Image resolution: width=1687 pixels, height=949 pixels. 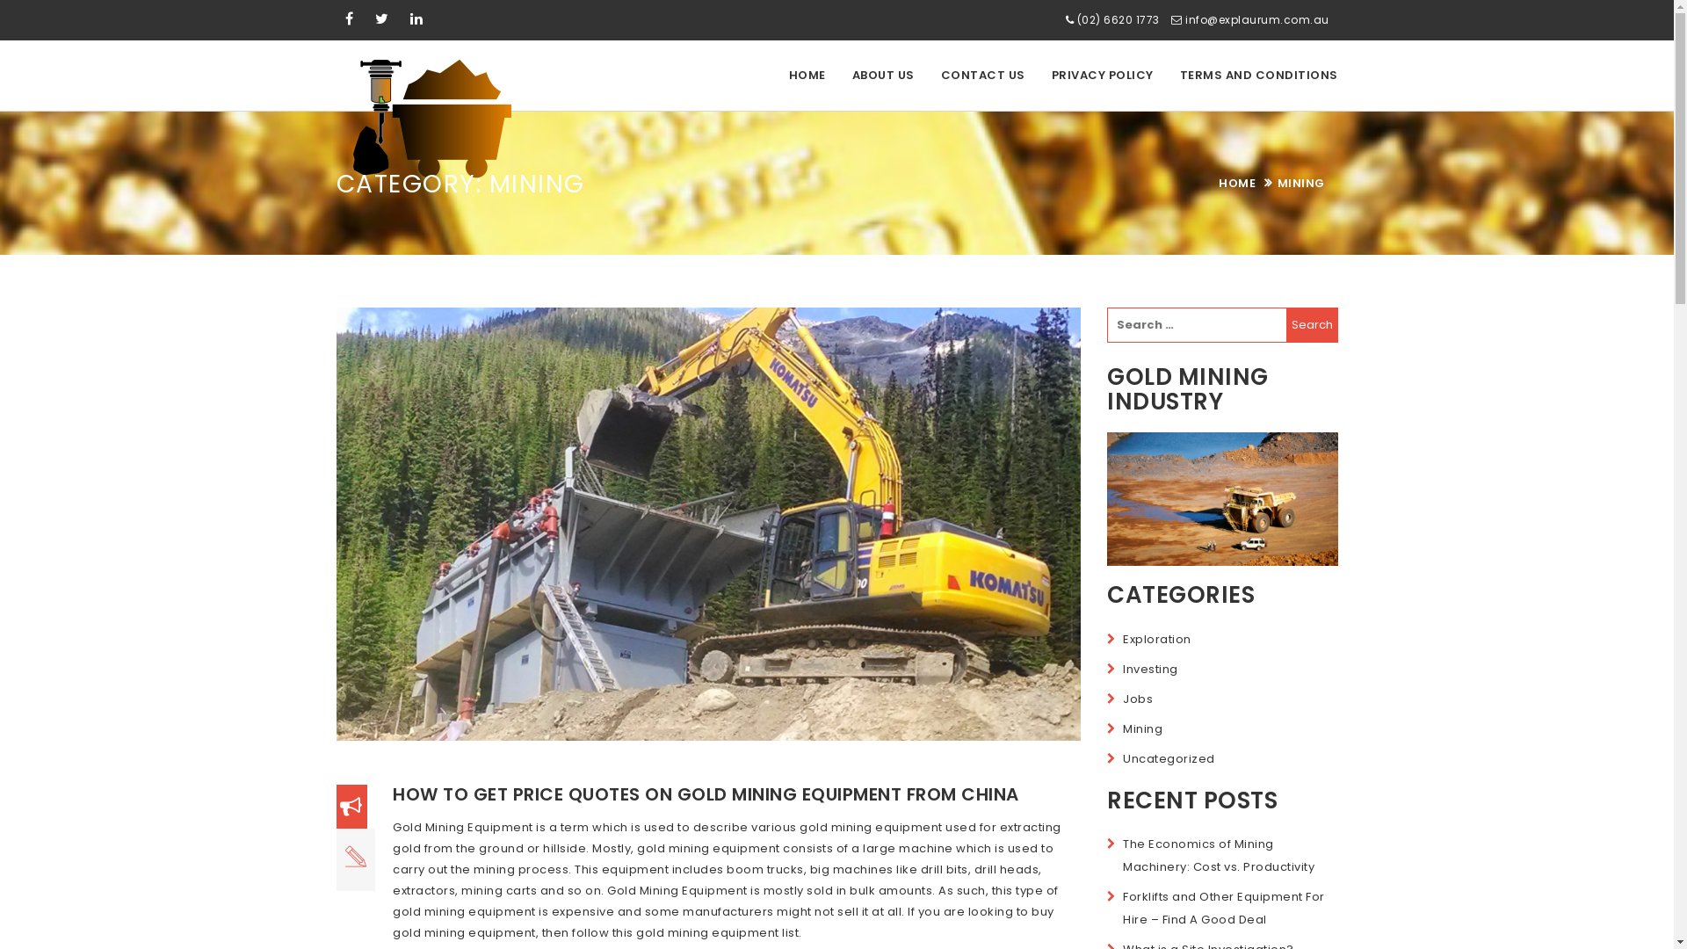 I want to click on TERMS AND CONDITIONS, so click(x=1259, y=76).